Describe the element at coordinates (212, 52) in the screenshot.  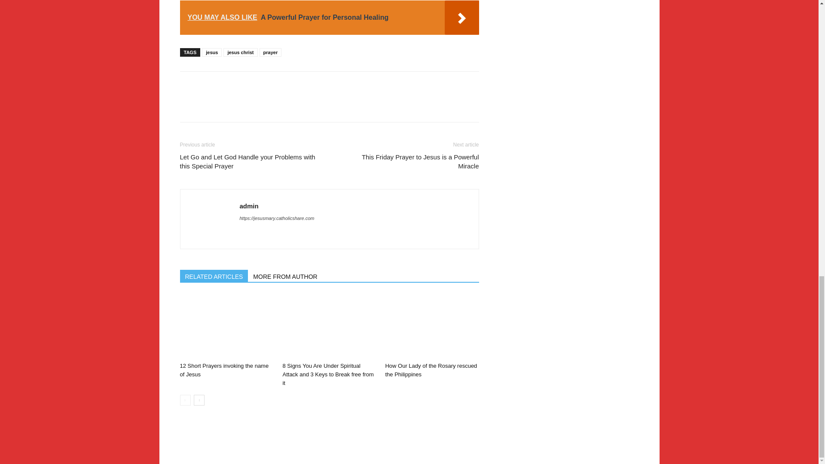
I see `jesus` at that location.